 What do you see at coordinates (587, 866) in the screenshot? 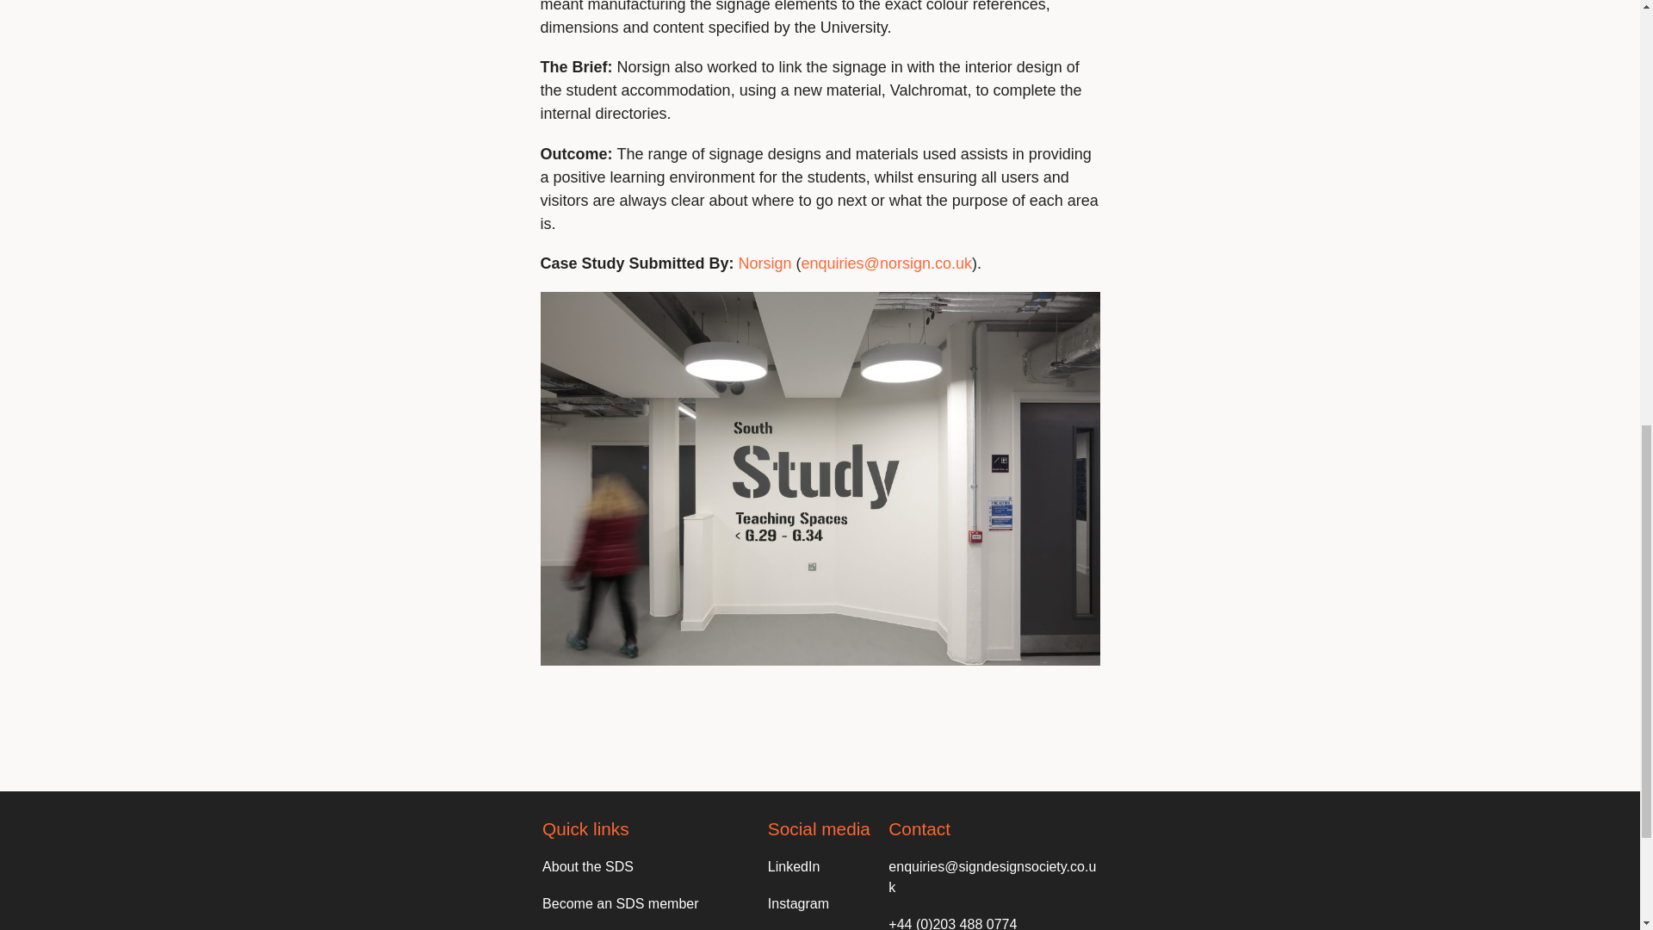
I see `About the SDS` at bounding box center [587, 866].